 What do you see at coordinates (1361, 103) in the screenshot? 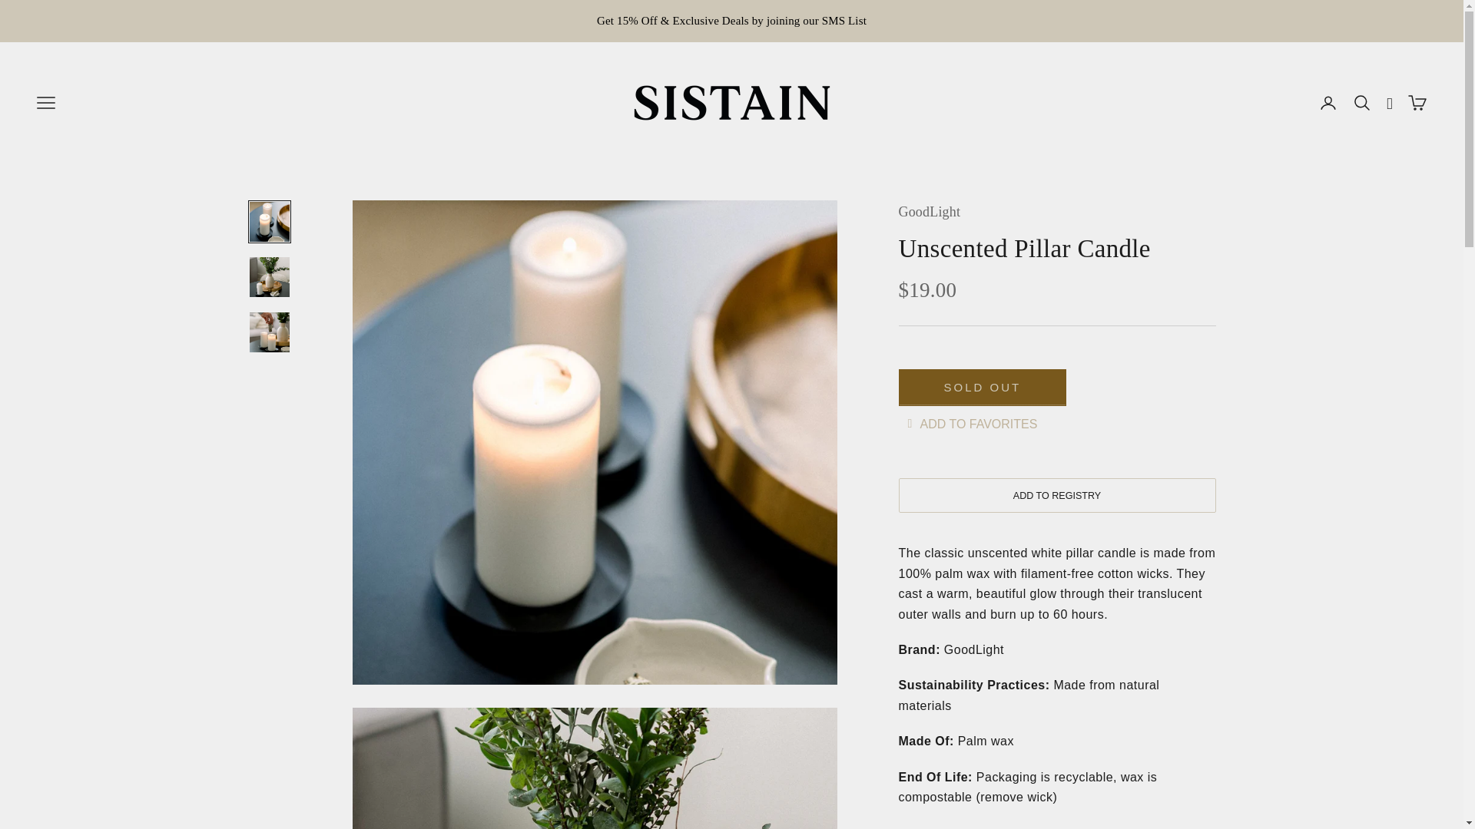
I see `Open search` at bounding box center [1361, 103].